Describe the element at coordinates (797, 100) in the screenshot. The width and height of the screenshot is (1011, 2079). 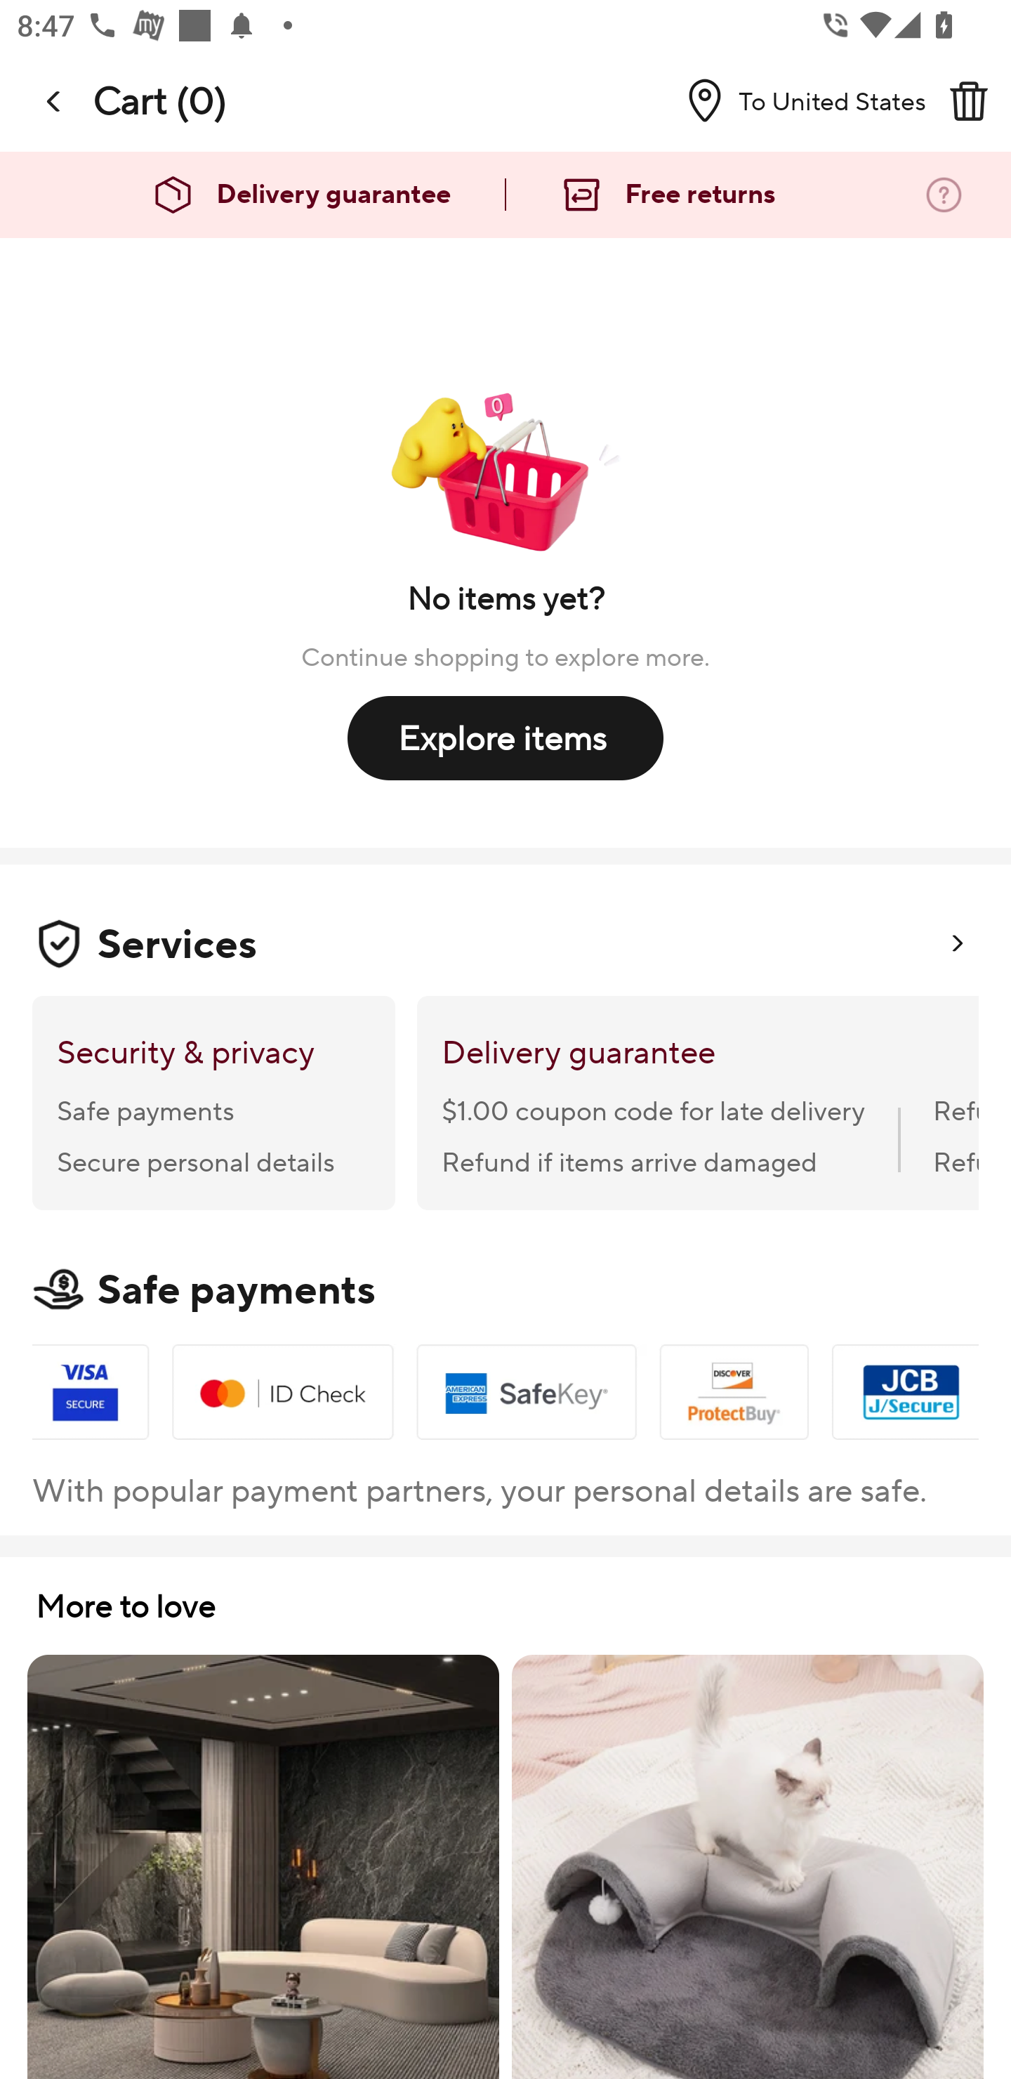
I see ` To United States` at that location.